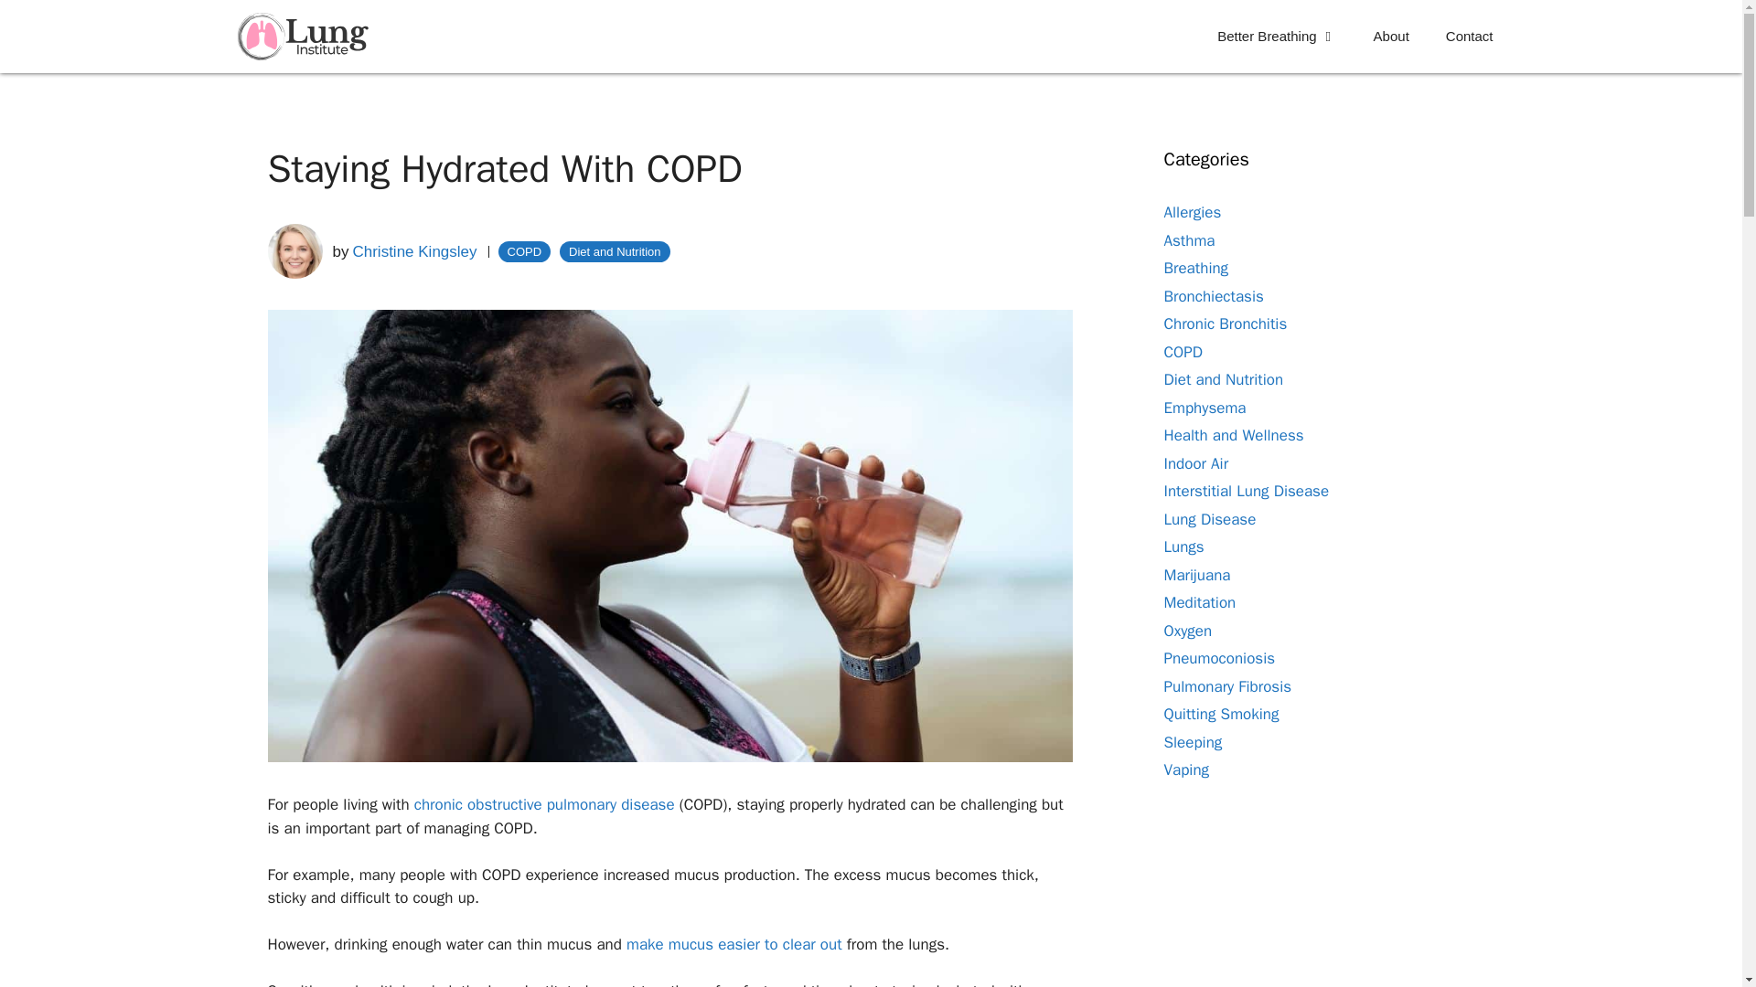 Image resolution: width=1756 pixels, height=987 pixels. What do you see at coordinates (1469, 37) in the screenshot?
I see `Contact` at bounding box center [1469, 37].